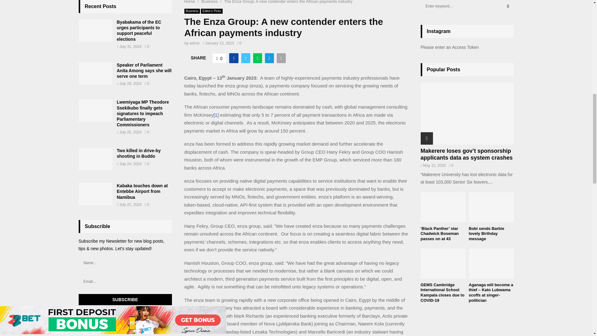 Image resolution: width=597 pixels, height=336 pixels. I want to click on Editor's Picks, so click(211, 11).